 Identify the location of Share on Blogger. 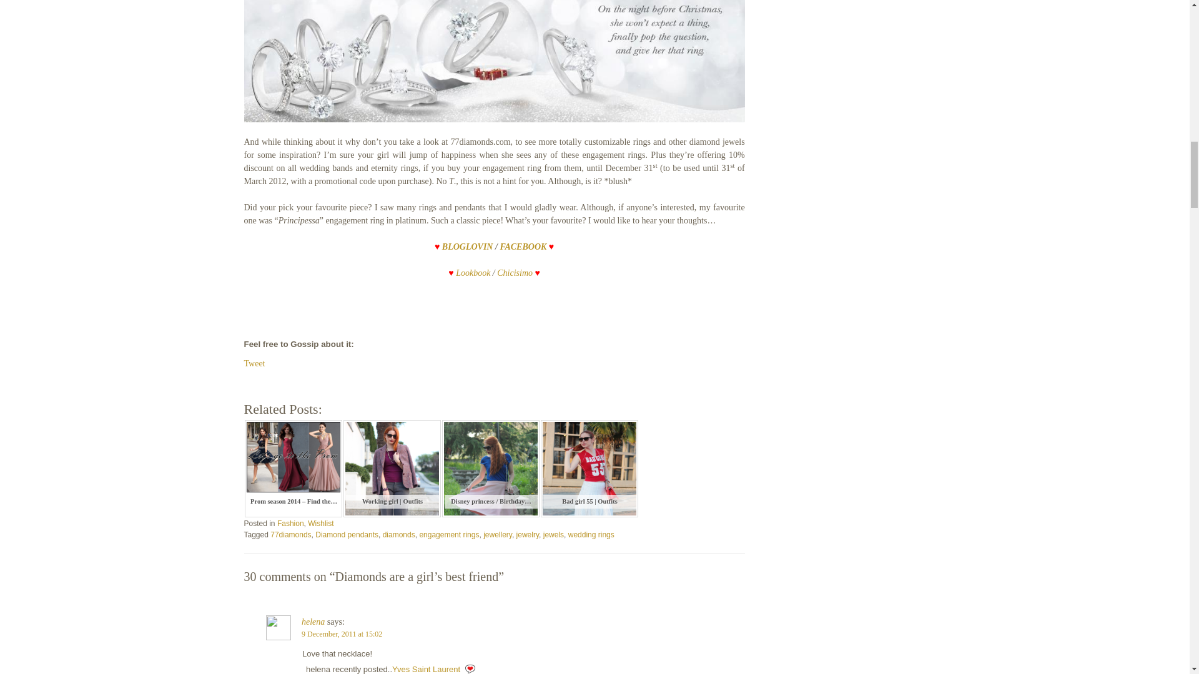
(289, 381).